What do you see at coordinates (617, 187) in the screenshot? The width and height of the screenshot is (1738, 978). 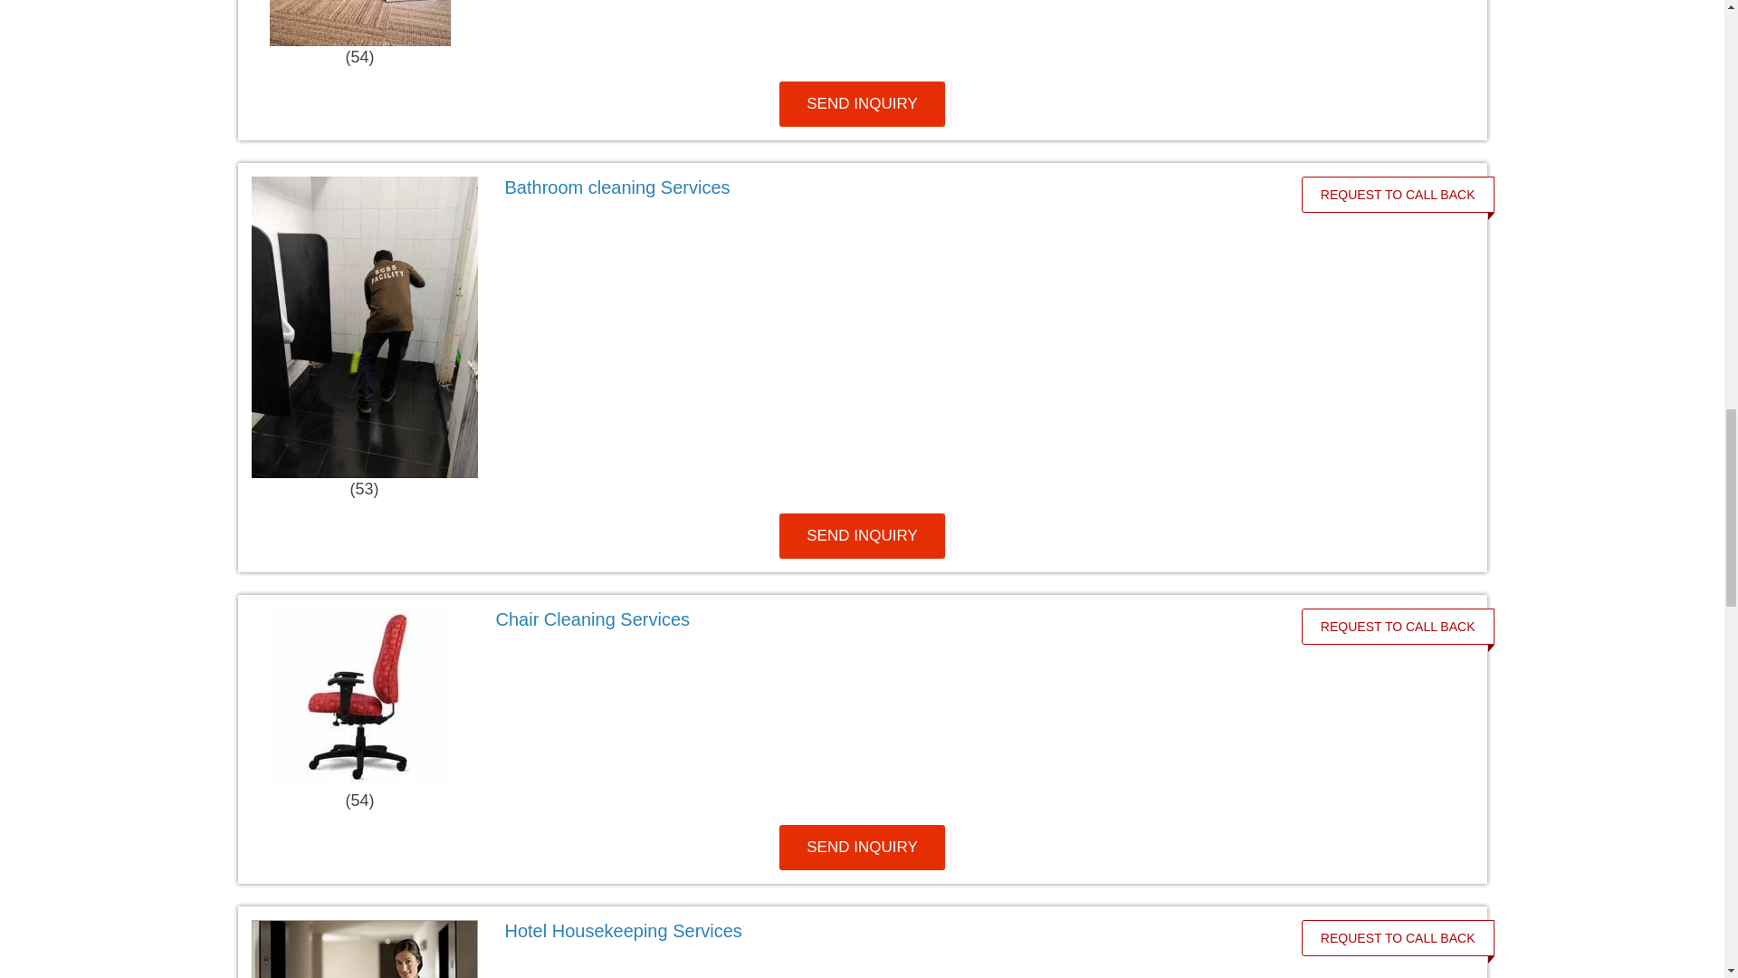 I see `Bathroom cleaning Services` at bounding box center [617, 187].